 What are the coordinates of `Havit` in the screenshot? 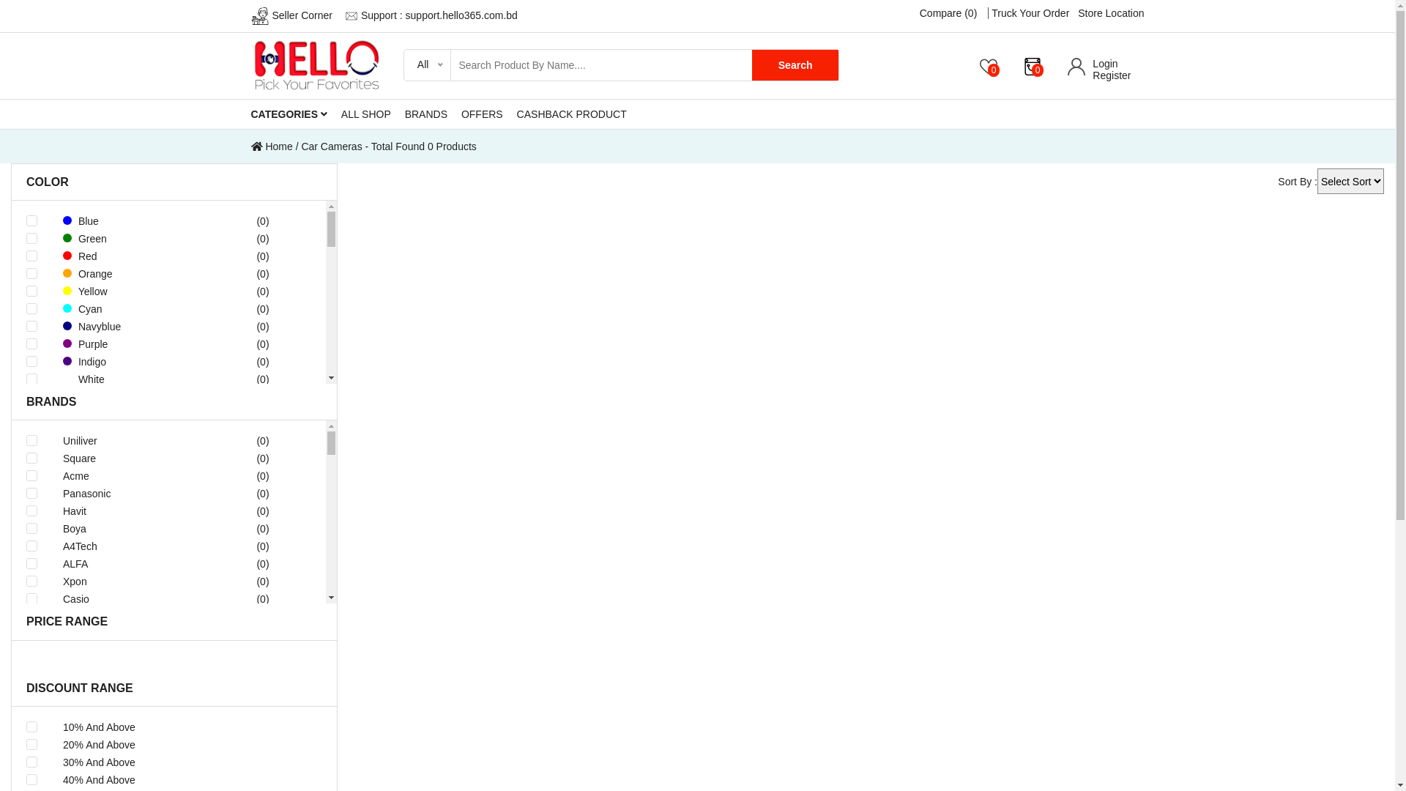 It's located at (138, 511).